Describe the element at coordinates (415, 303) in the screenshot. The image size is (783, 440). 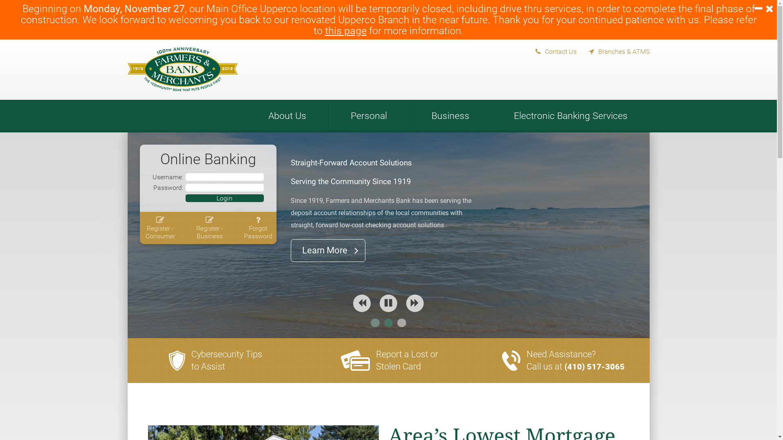
I see `Next` at that location.